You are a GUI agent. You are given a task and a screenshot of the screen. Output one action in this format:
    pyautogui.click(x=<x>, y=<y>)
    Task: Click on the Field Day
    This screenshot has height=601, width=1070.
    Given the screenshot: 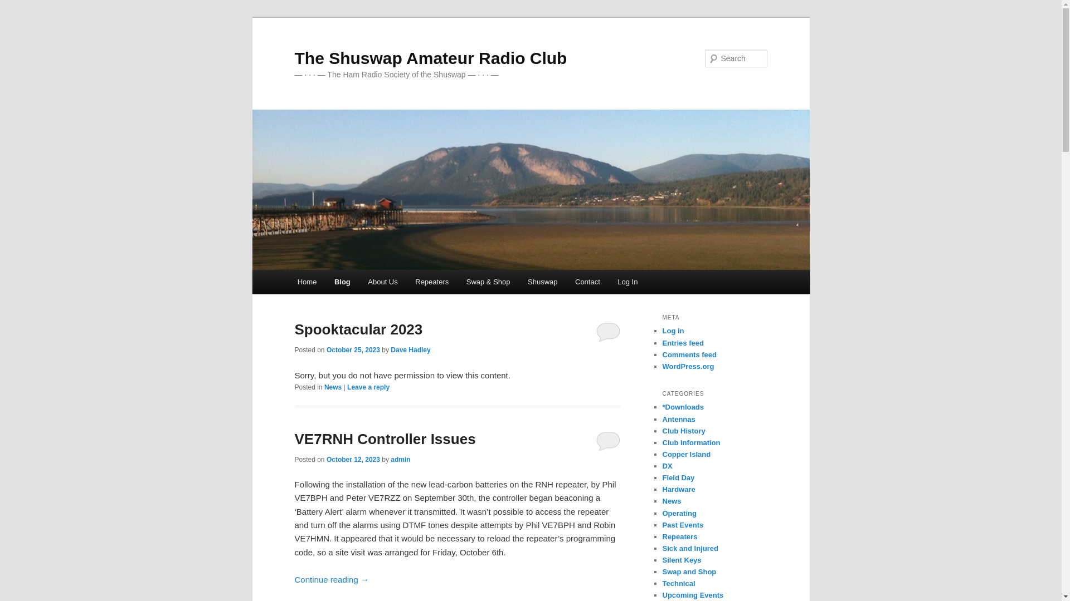 What is the action you would take?
    pyautogui.click(x=678, y=477)
    